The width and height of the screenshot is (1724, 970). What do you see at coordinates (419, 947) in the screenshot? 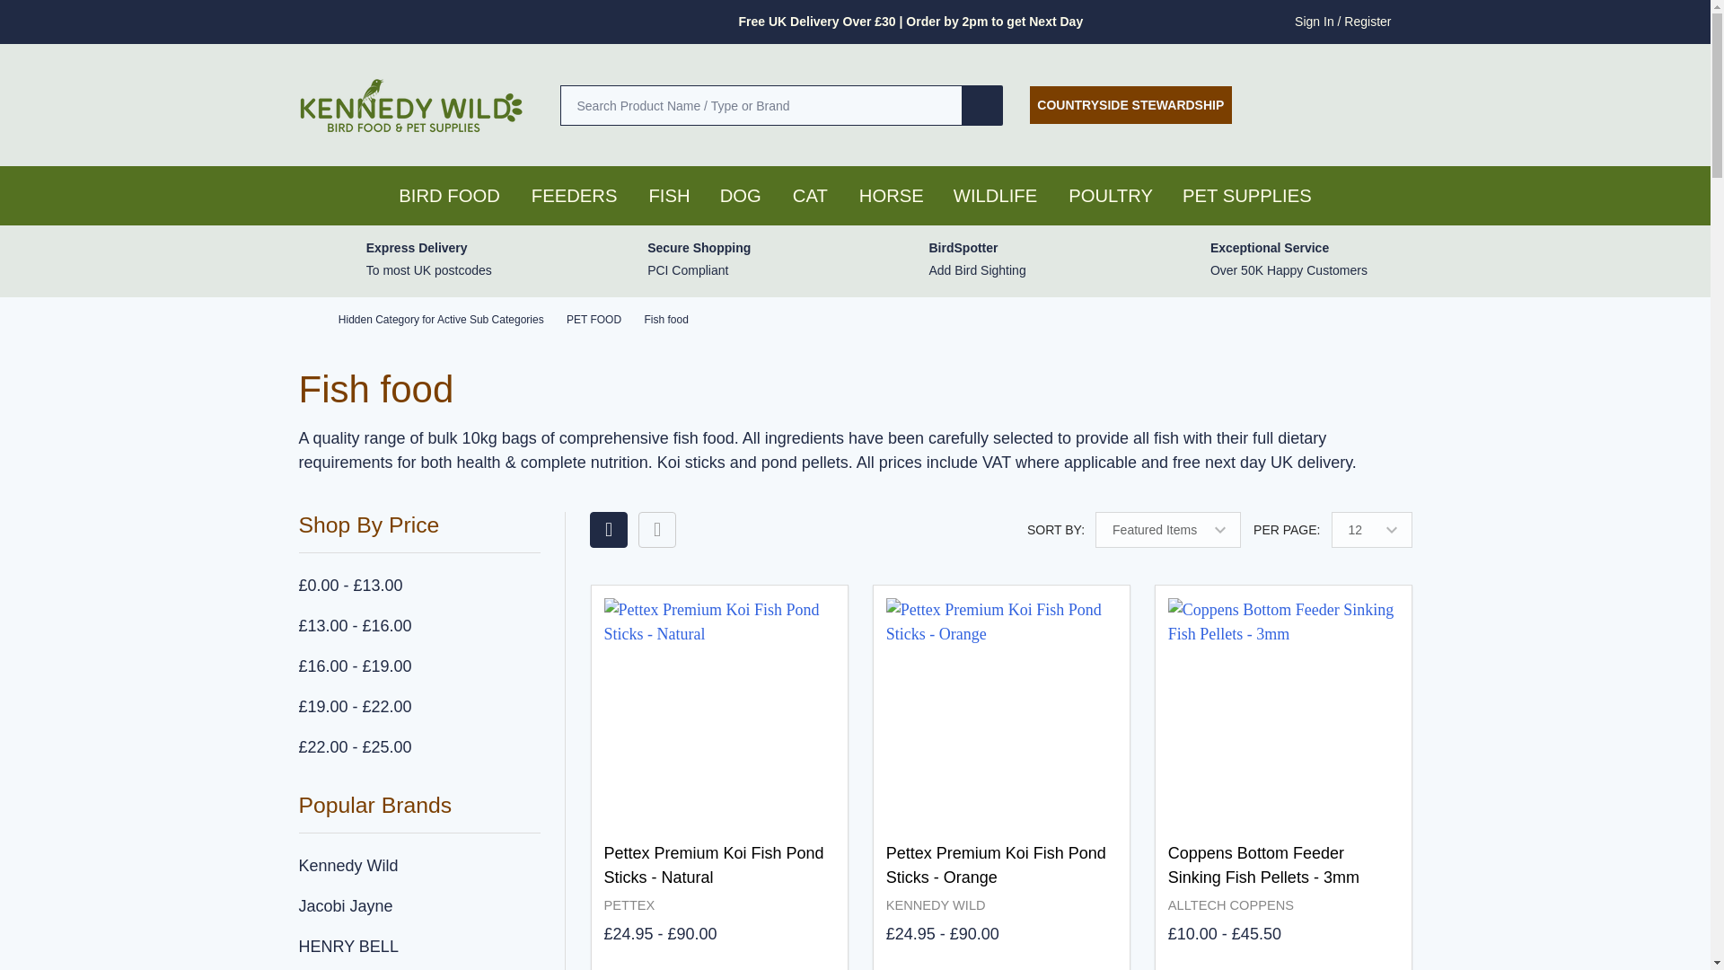
I see `HENRY BELL` at bounding box center [419, 947].